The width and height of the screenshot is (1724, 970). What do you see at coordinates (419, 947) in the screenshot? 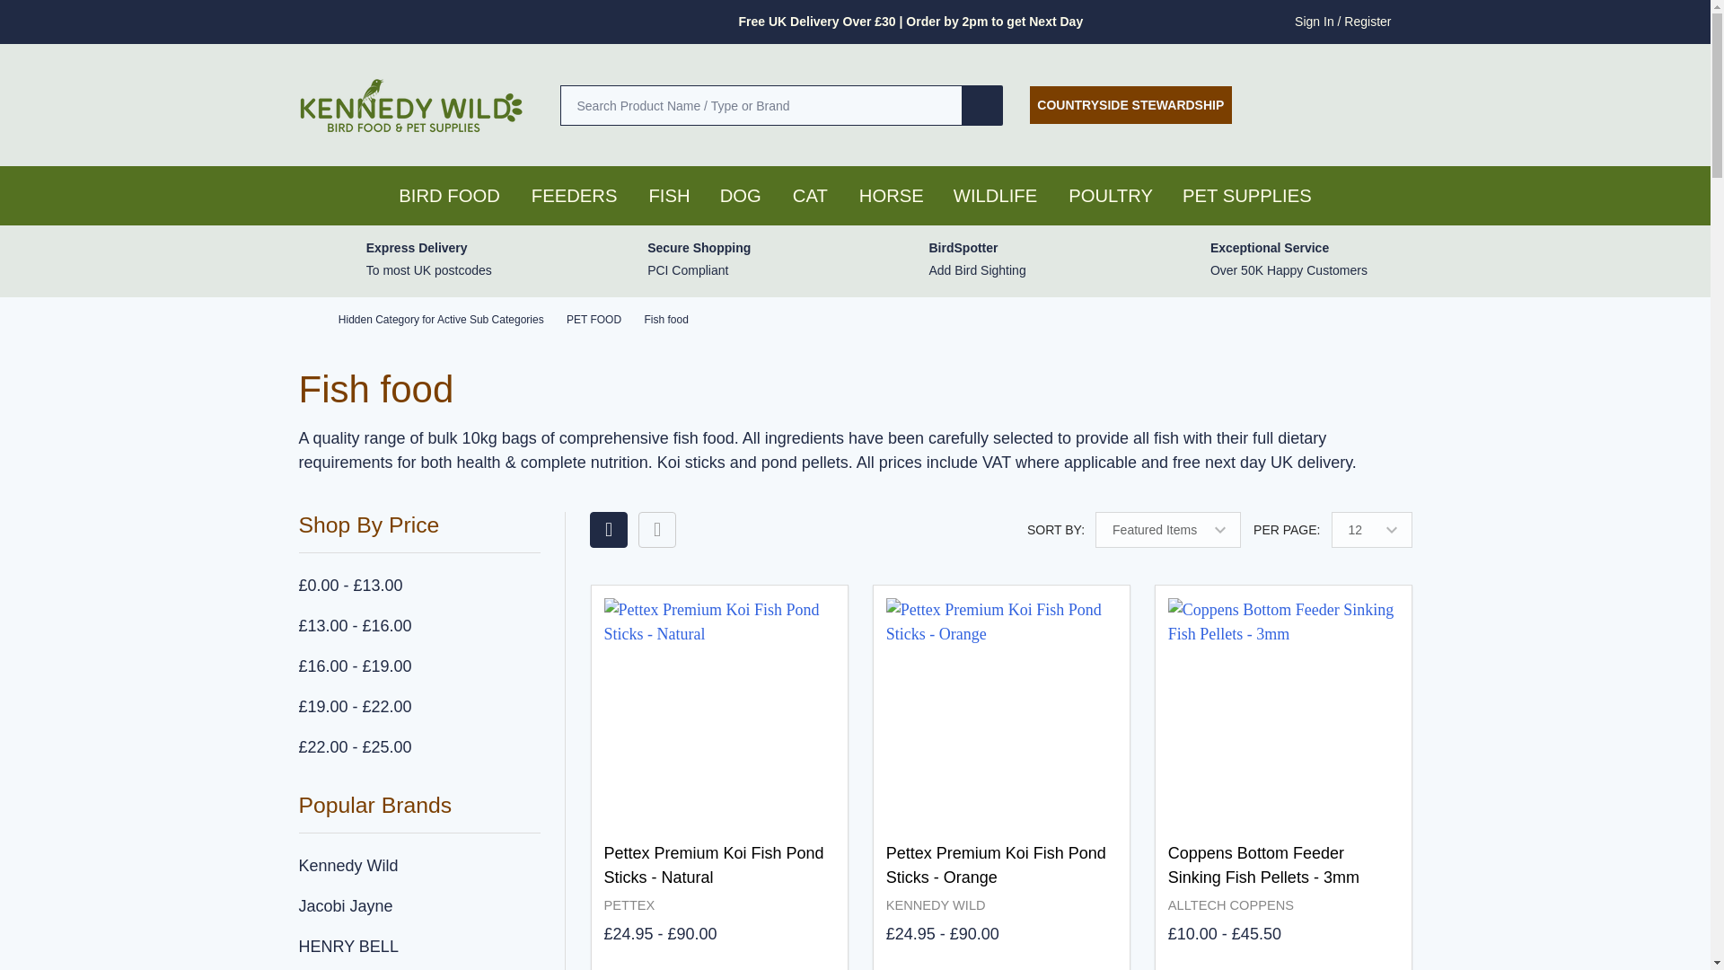
I see `HENRY BELL` at bounding box center [419, 947].